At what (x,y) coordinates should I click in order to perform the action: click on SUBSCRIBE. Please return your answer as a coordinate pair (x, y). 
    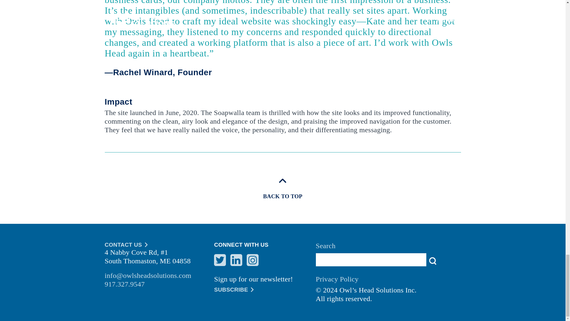
    Looking at the image, I should click on (265, 290).